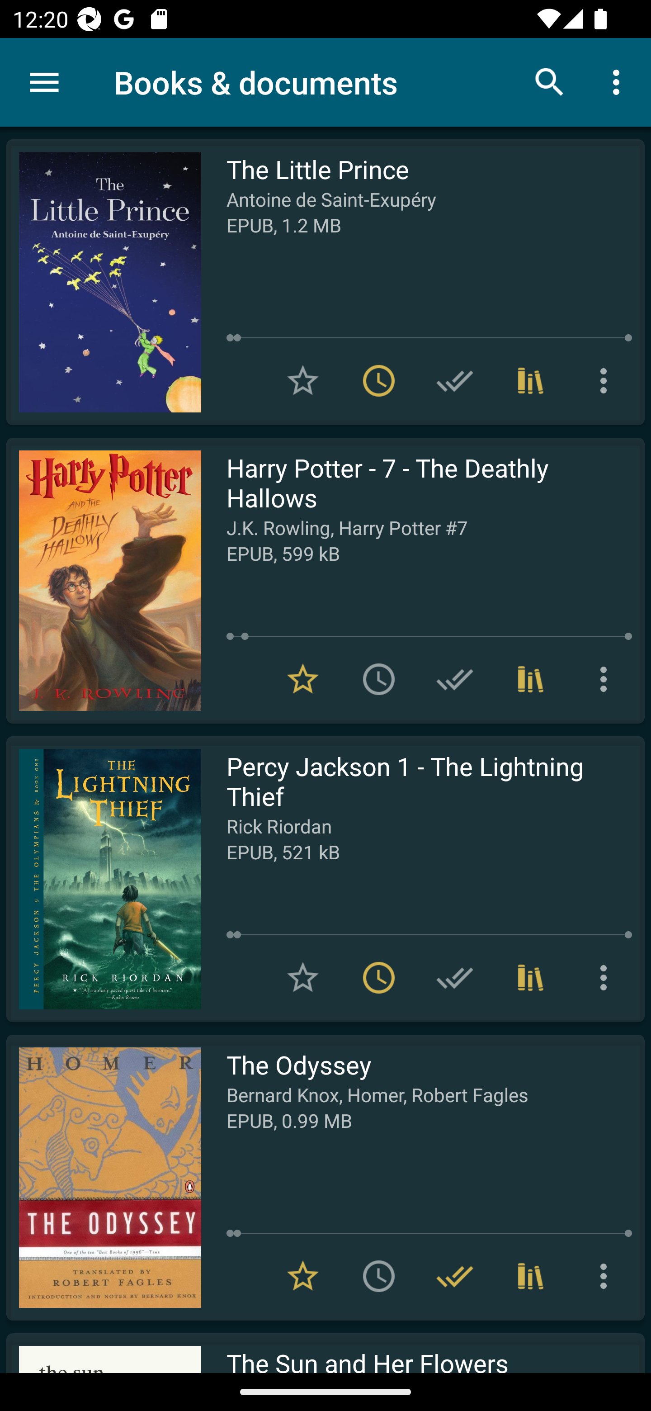  What do you see at coordinates (303, 978) in the screenshot?
I see `Add to Favorites` at bounding box center [303, 978].